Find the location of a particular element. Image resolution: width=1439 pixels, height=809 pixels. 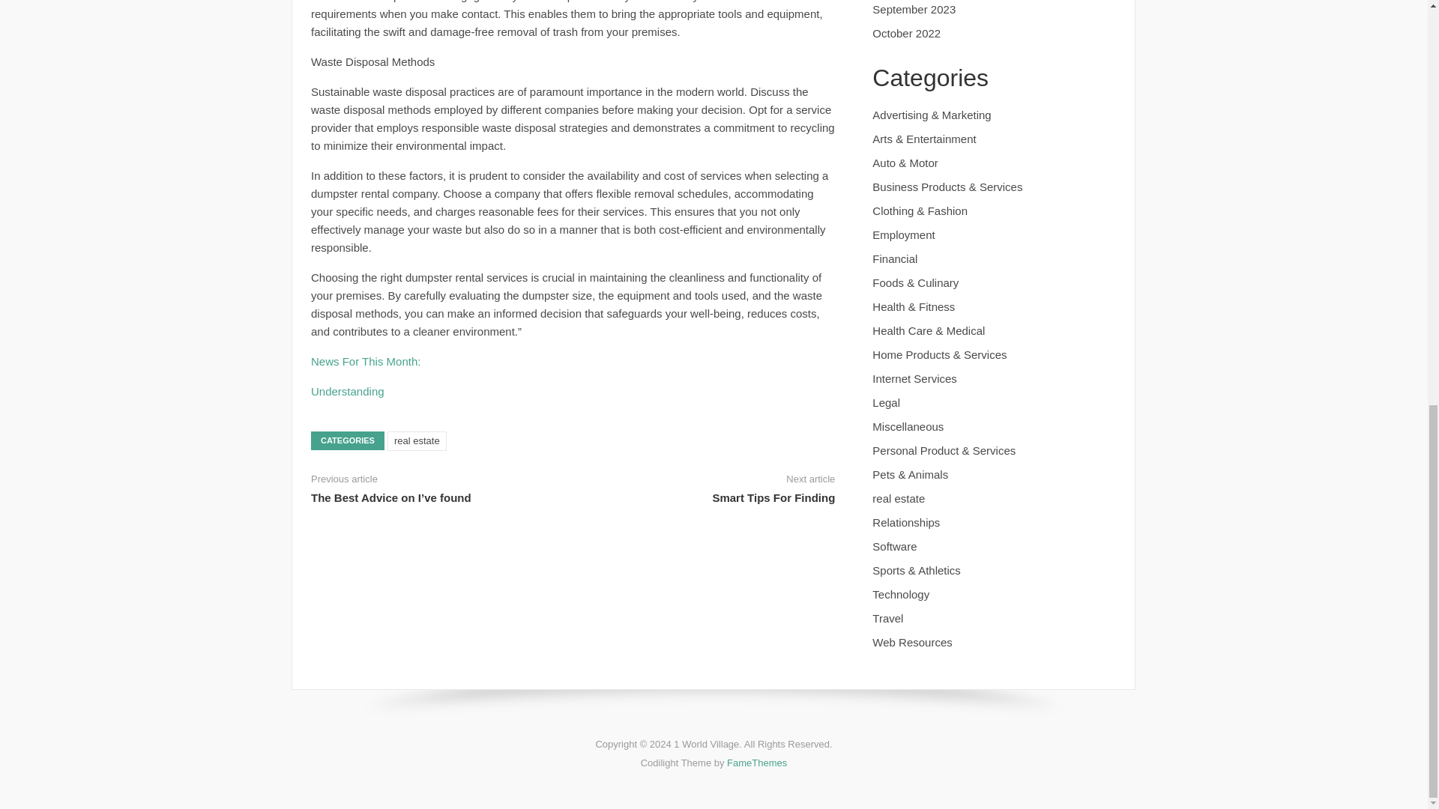

Financial is located at coordinates (895, 258).